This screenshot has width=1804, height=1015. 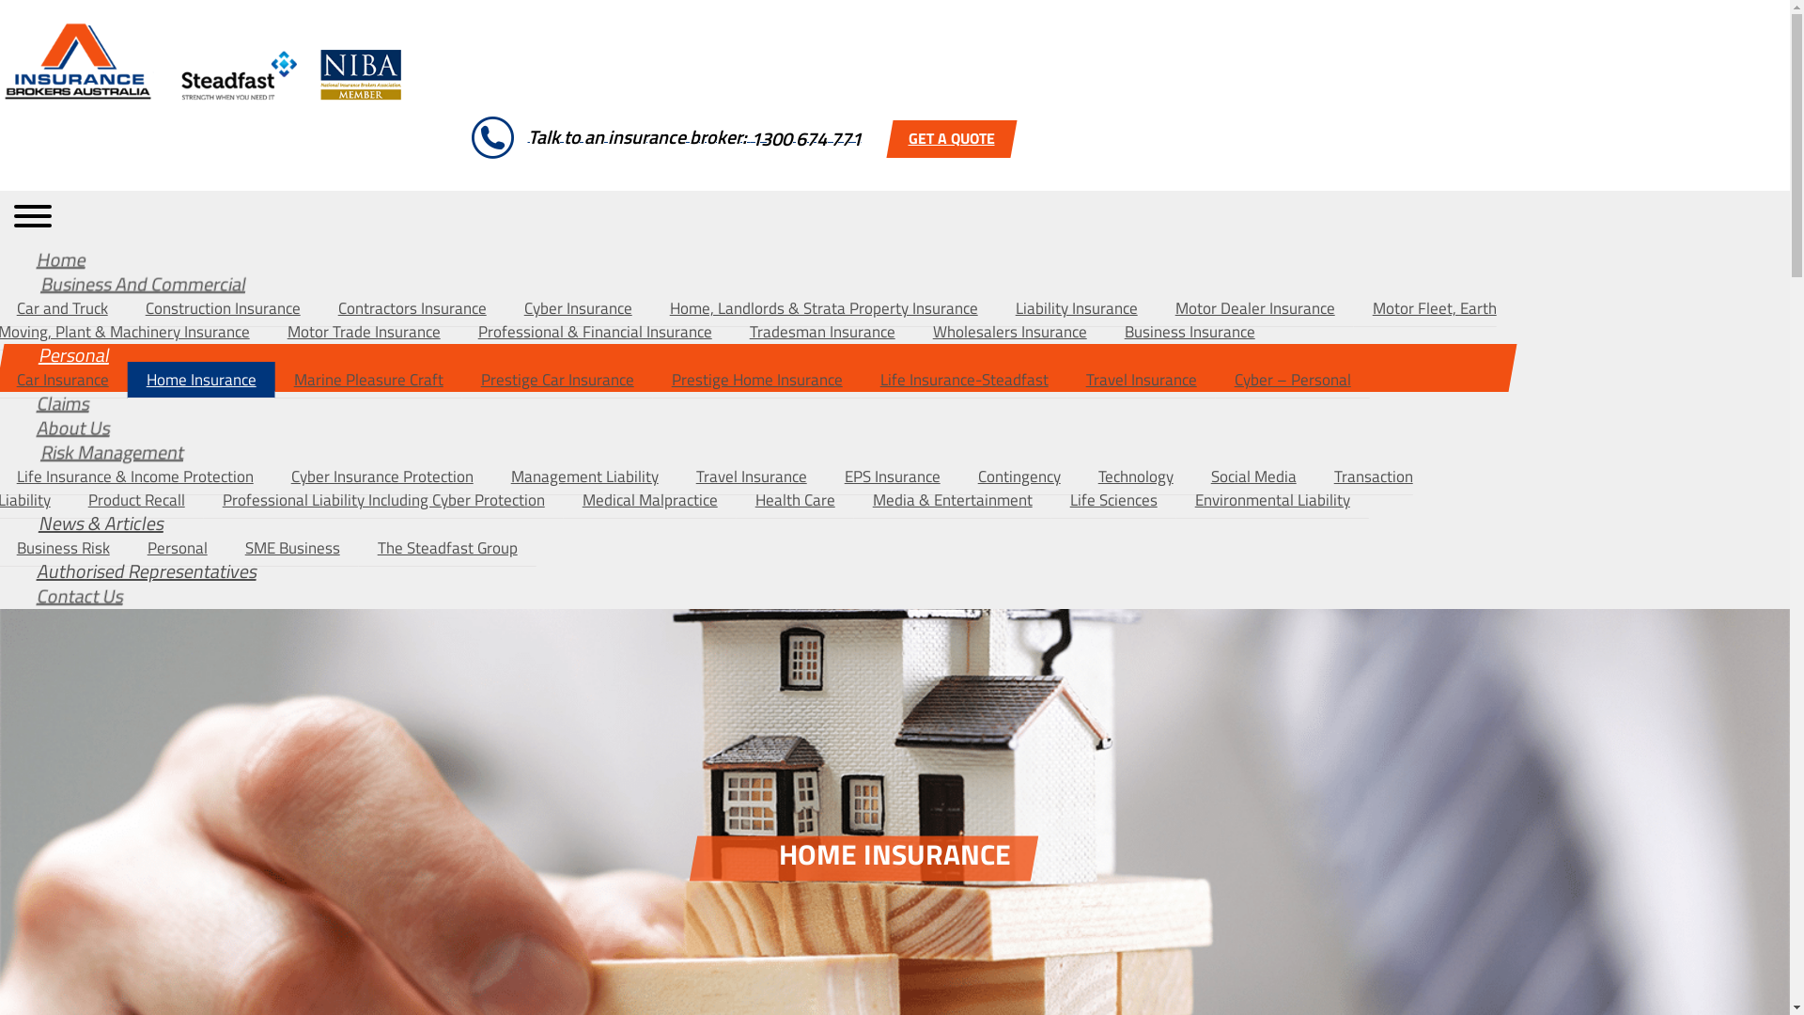 I want to click on Motor Dealer Insurance, so click(x=1255, y=308).